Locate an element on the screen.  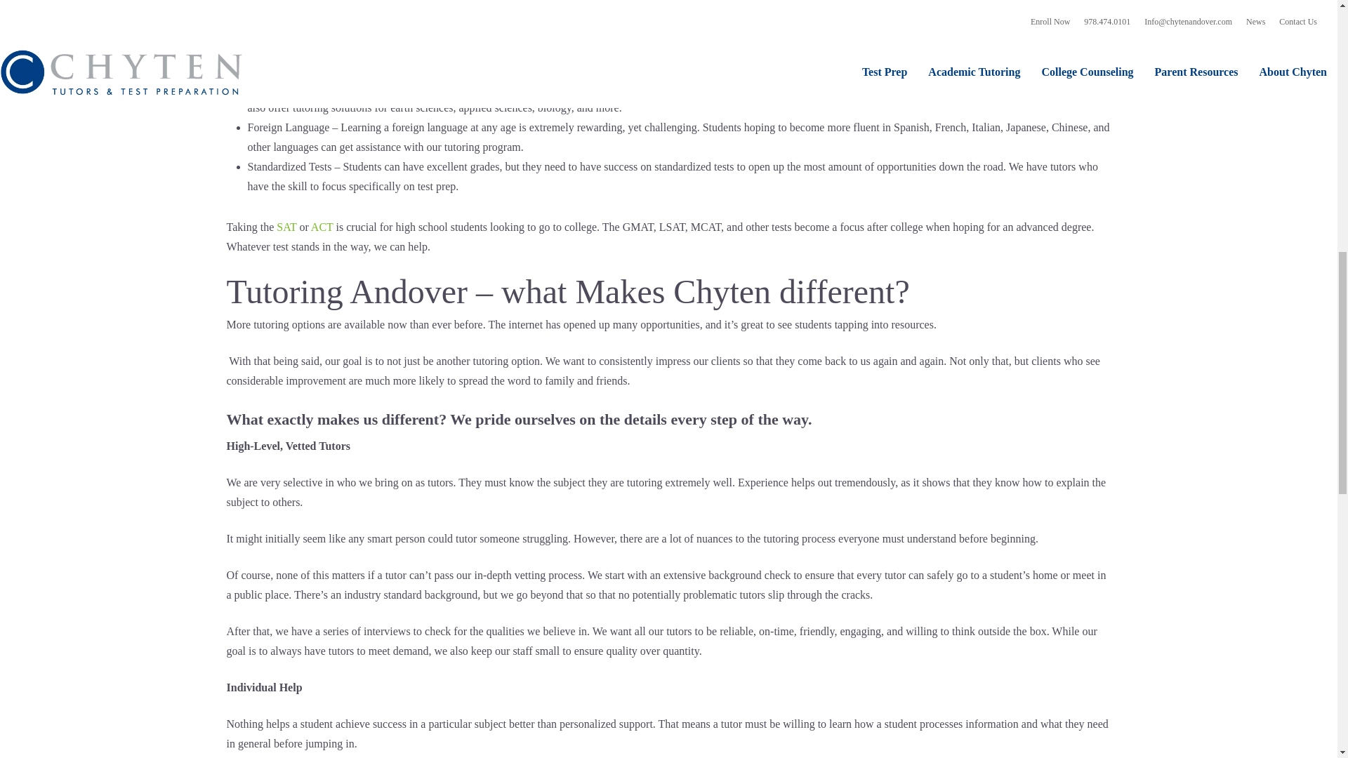
math is located at coordinates (425, 29).